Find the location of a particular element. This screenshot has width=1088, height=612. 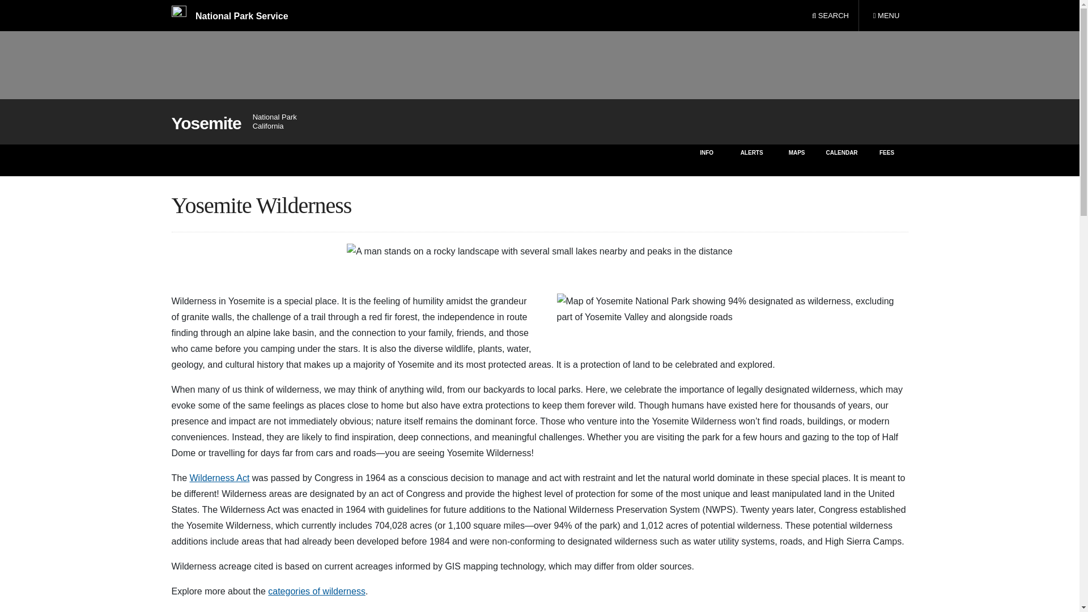

categories of wilderness is located at coordinates (316, 590).